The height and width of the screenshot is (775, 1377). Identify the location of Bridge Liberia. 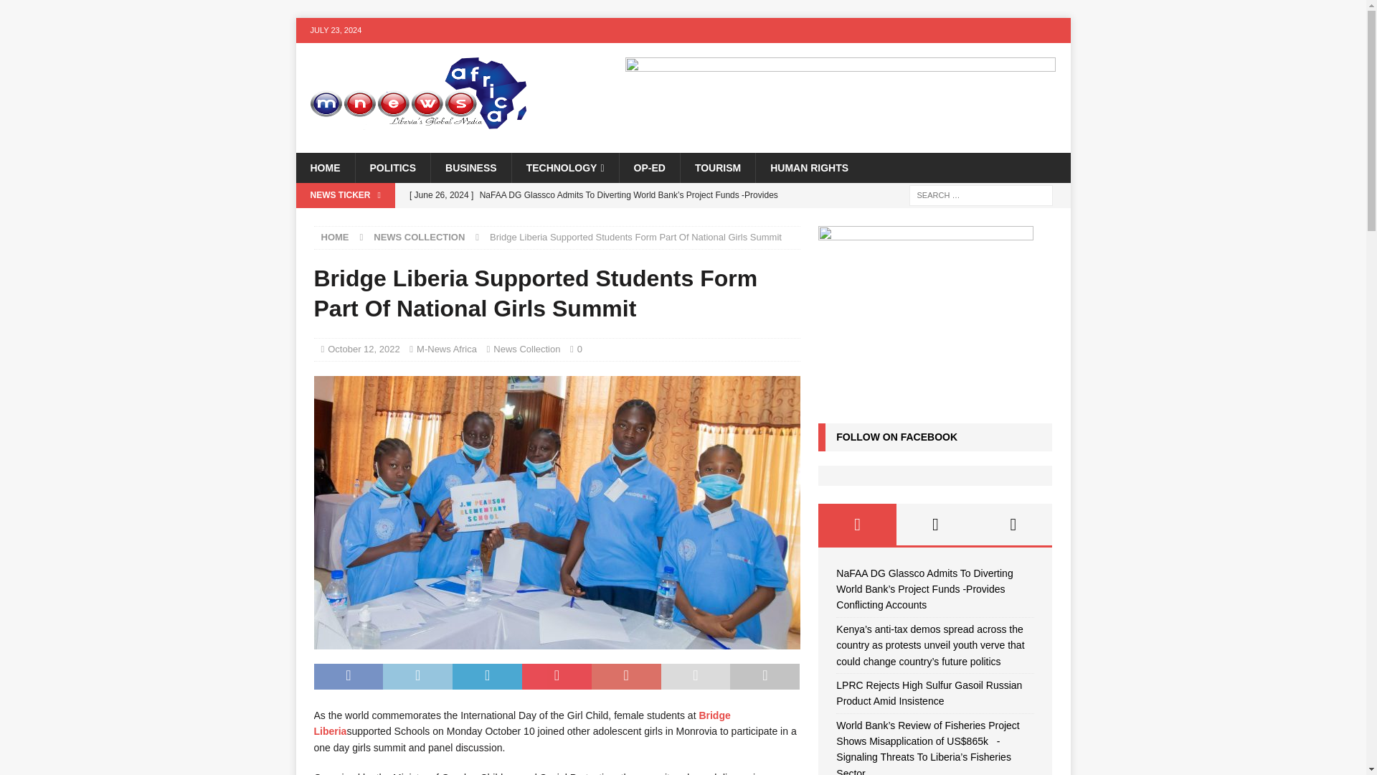
(522, 723).